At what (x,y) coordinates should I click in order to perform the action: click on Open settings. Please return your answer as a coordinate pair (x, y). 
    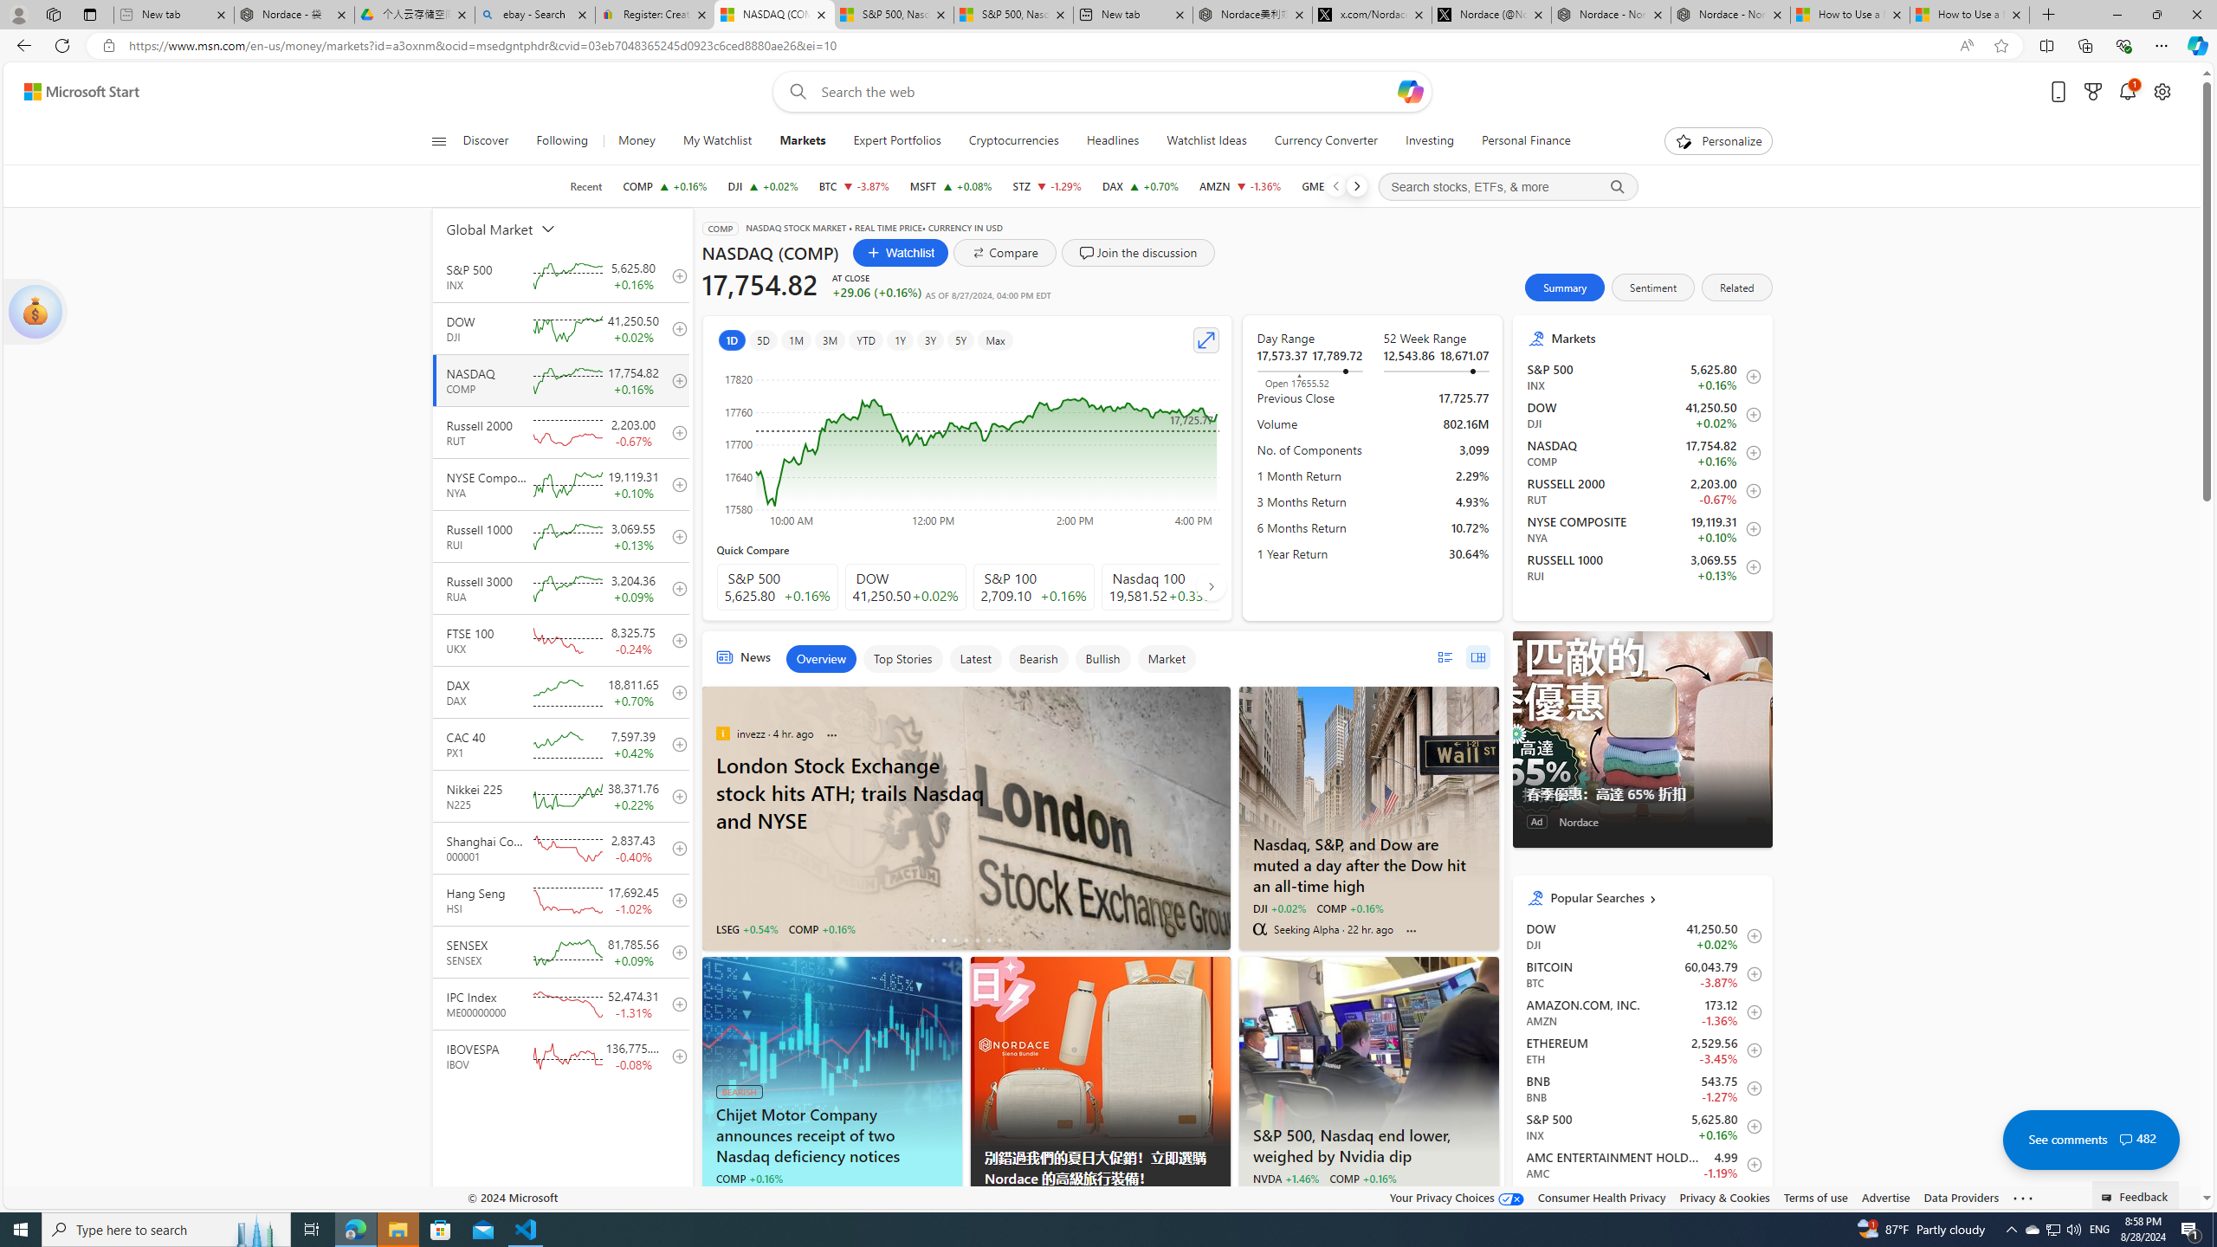
    Looking at the image, I should click on (2162, 92).